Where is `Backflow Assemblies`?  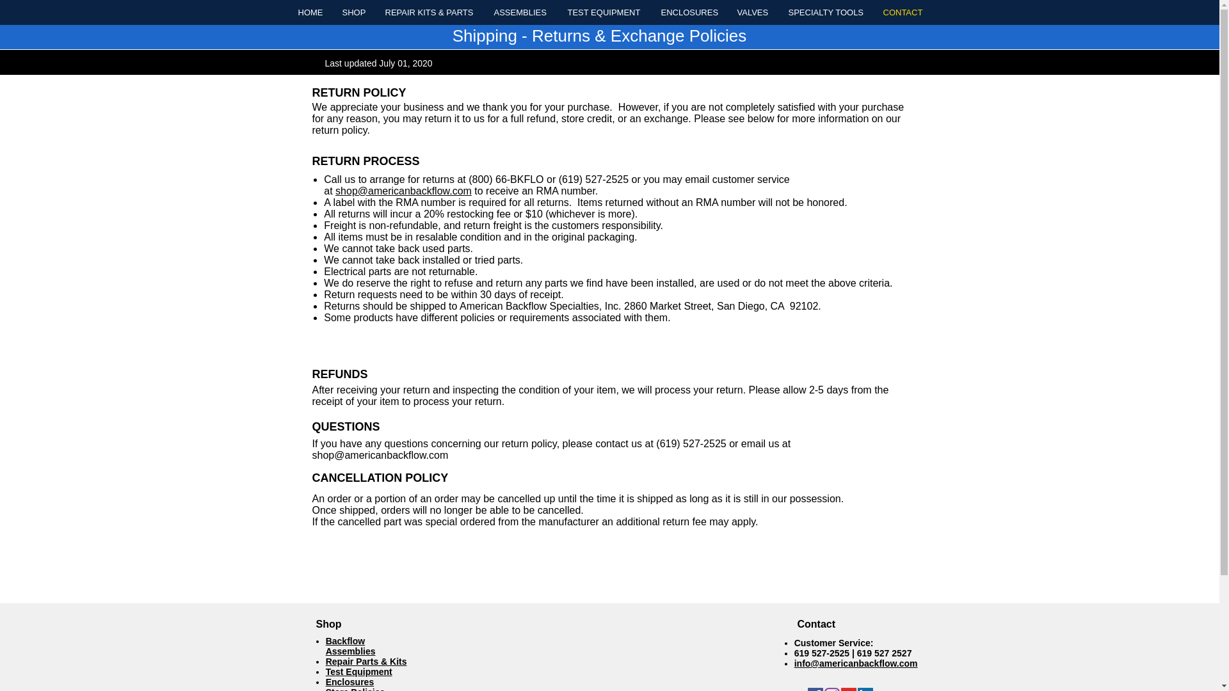 Backflow Assemblies is located at coordinates (351, 646).